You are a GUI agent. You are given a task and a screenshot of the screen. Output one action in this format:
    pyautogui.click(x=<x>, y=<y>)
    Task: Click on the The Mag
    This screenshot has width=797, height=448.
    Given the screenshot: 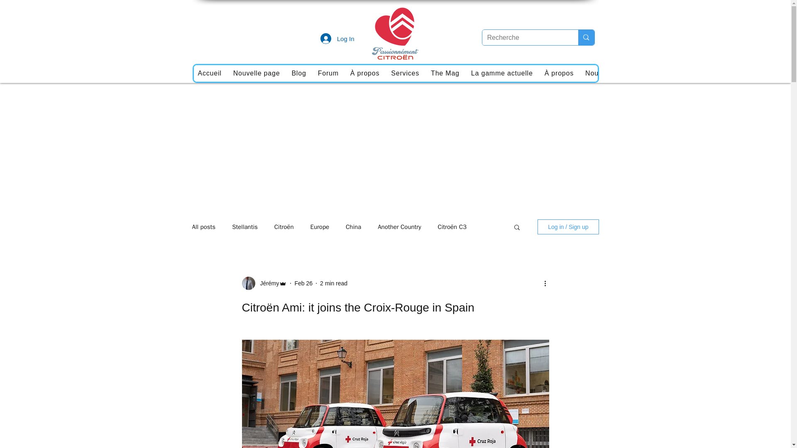 What is the action you would take?
    pyautogui.click(x=445, y=73)
    